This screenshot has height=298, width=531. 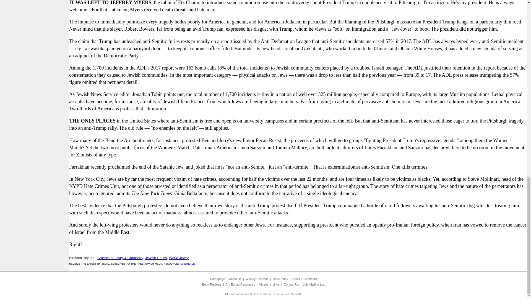 I want to click on Contact Us, so click(x=291, y=284).